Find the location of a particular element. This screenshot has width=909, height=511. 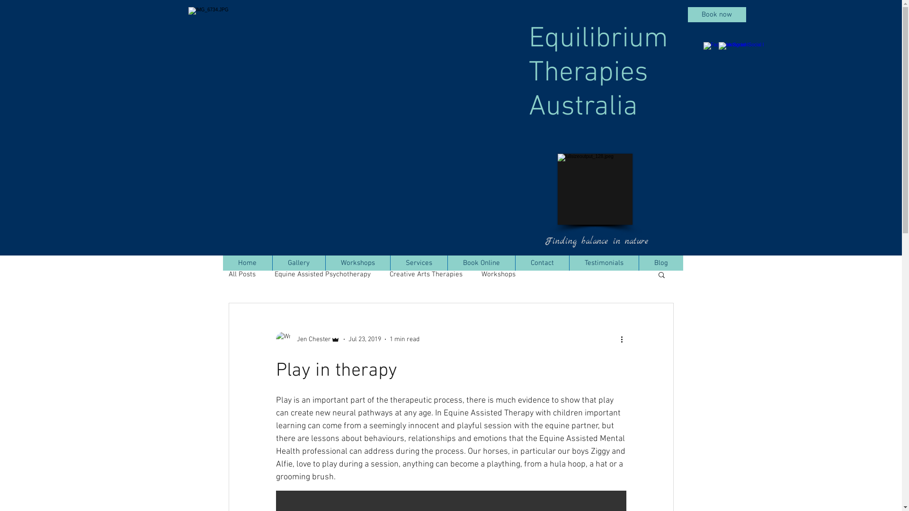

Gallery is located at coordinates (298, 263).